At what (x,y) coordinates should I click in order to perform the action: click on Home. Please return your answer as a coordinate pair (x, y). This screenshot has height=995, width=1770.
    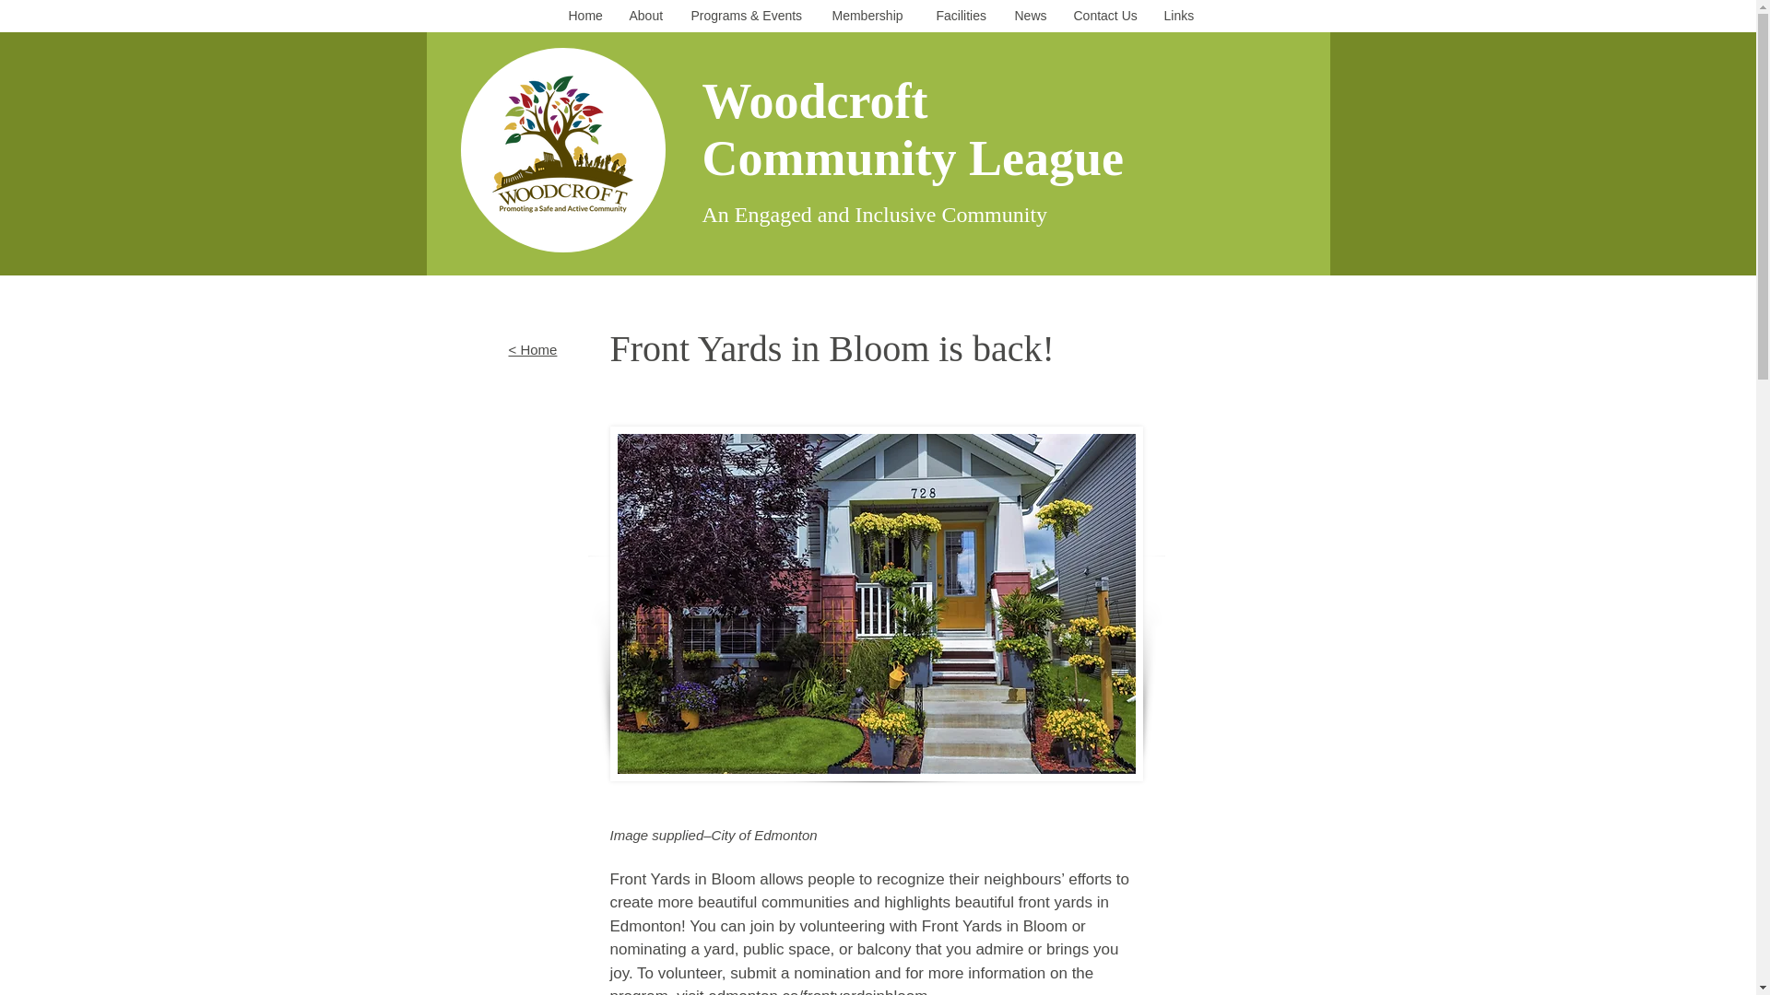
    Looking at the image, I should click on (589, 16).